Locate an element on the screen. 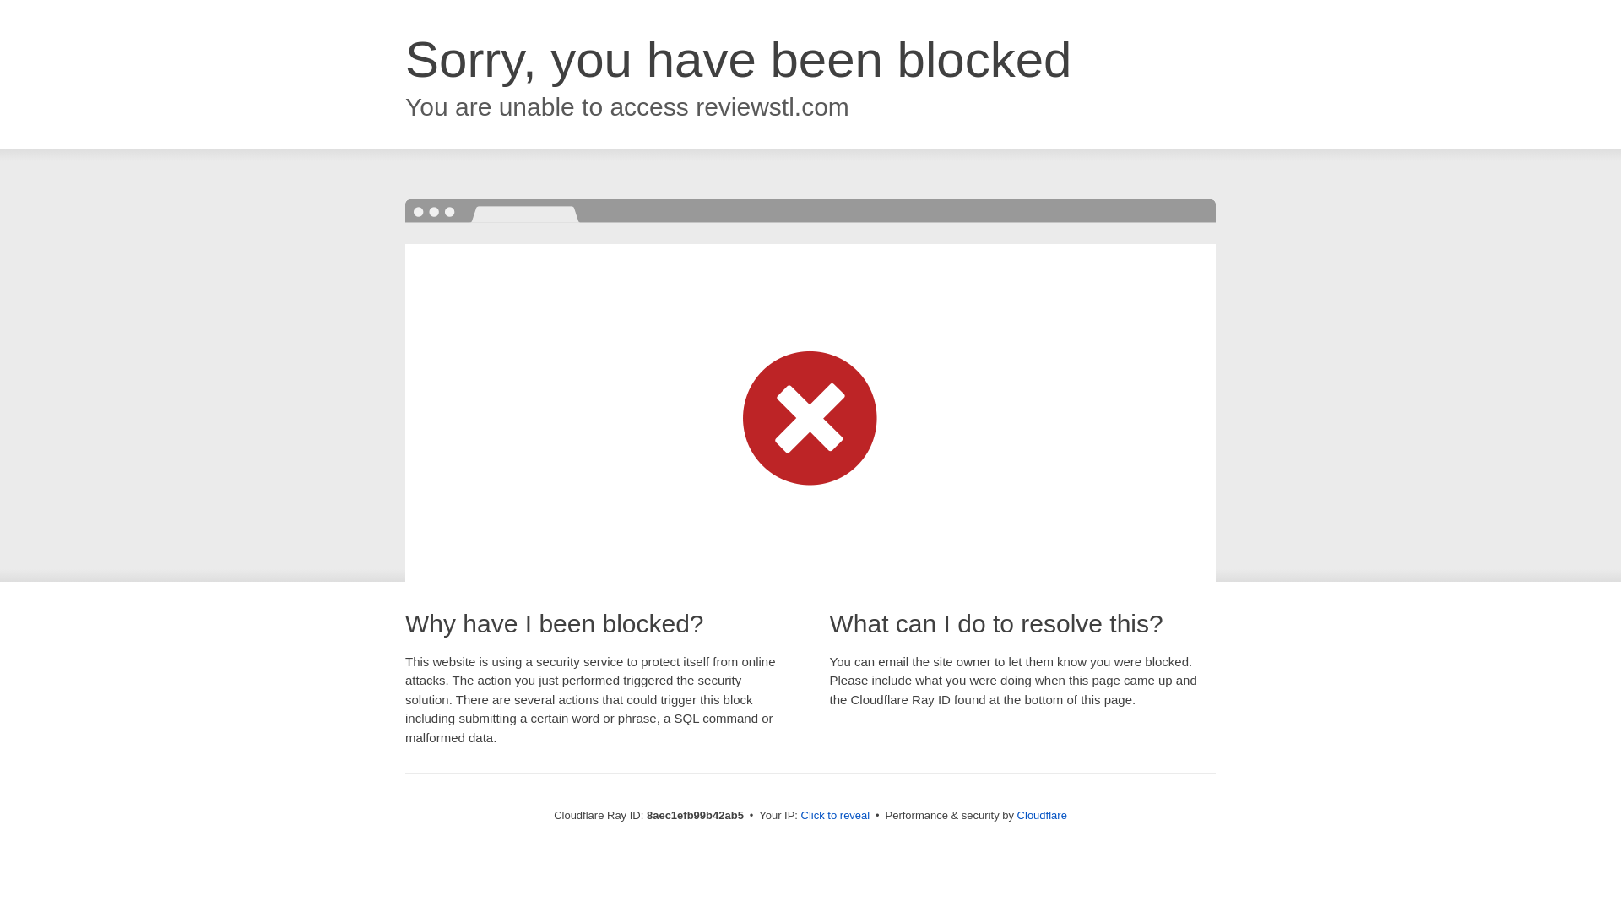 Image resolution: width=1621 pixels, height=912 pixels. Click to reveal is located at coordinates (836, 816).